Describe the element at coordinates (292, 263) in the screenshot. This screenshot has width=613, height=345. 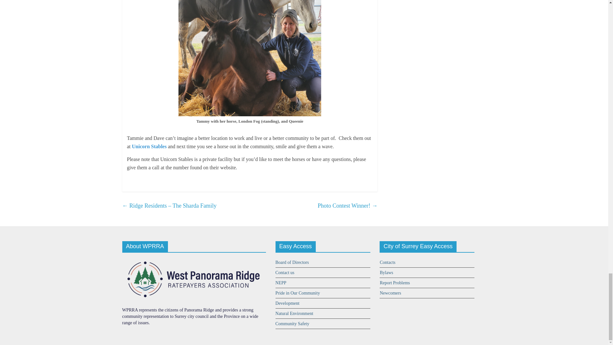
I see `Board of Directors` at that location.